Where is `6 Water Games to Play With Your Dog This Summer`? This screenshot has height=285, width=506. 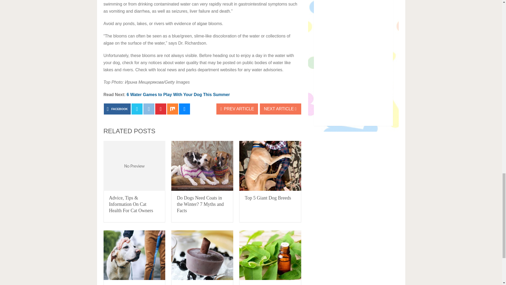 6 Water Games to Play With Your Dog This Summer is located at coordinates (178, 94).